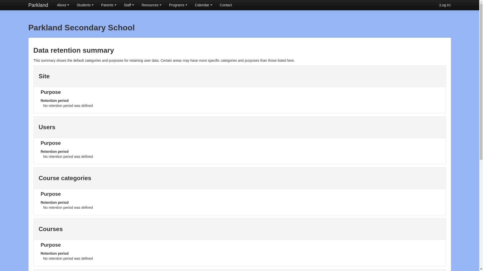  What do you see at coordinates (445, 5) in the screenshot?
I see `Log in` at bounding box center [445, 5].